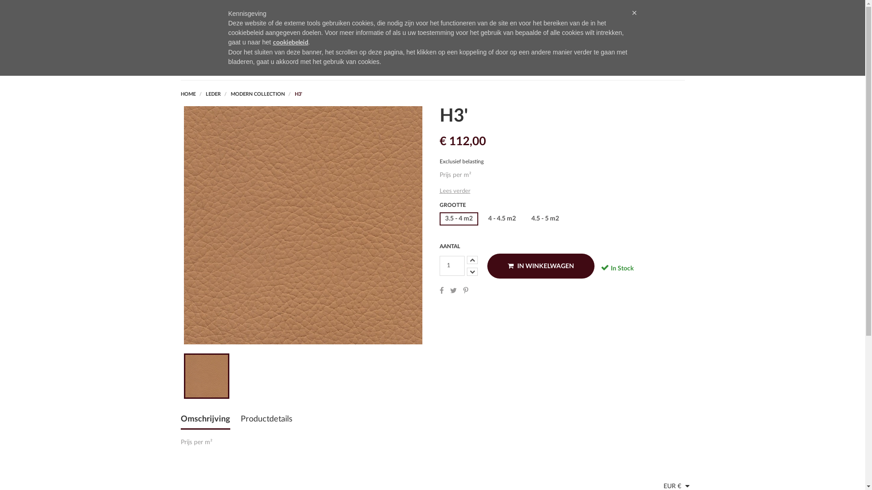 The height and width of the screenshot is (490, 872). I want to click on Vernieuwen, so click(39, 10).